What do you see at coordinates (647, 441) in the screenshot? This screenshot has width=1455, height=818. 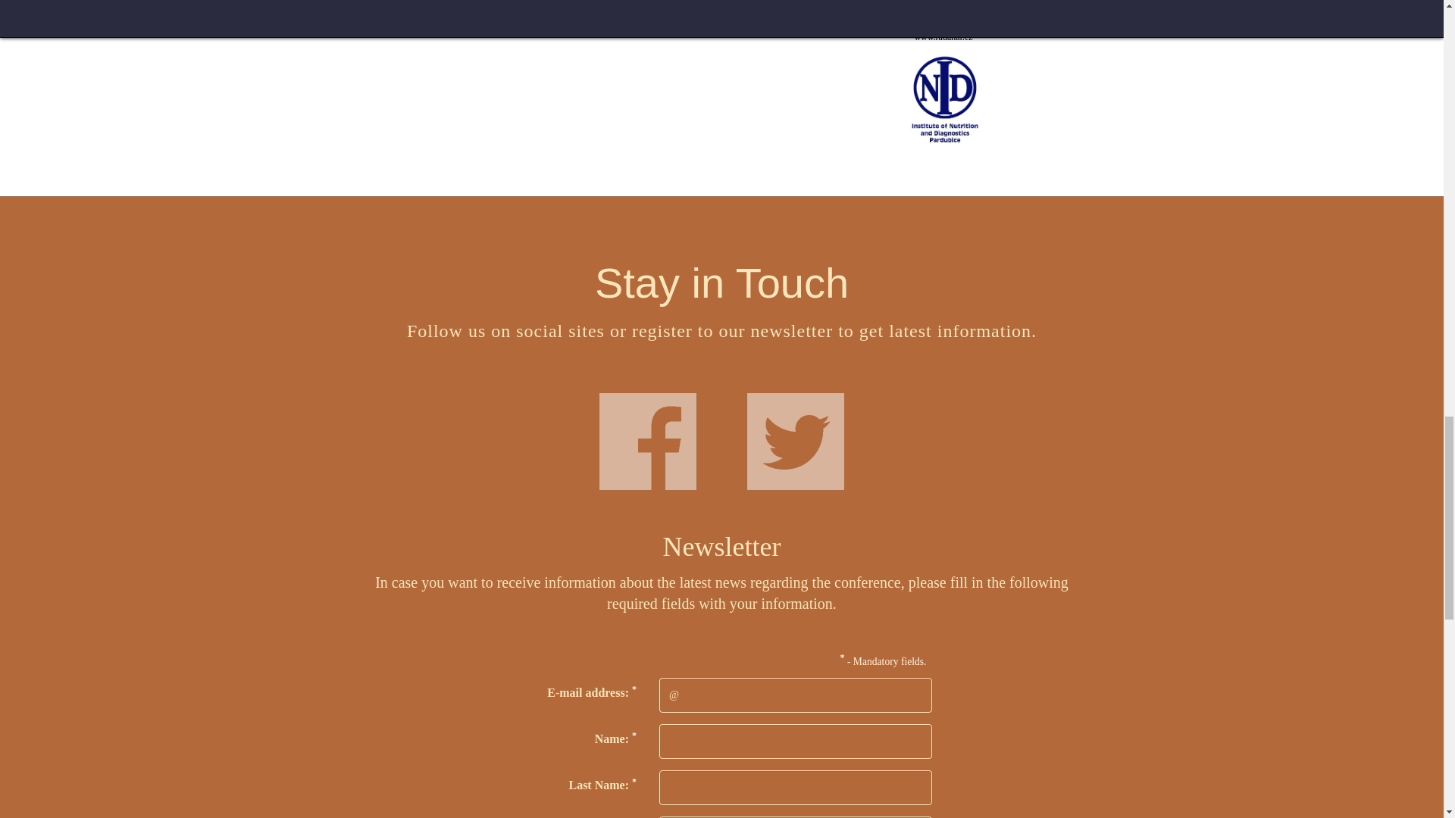 I see `INDC on Facebook` at bounding box center [647, 441].